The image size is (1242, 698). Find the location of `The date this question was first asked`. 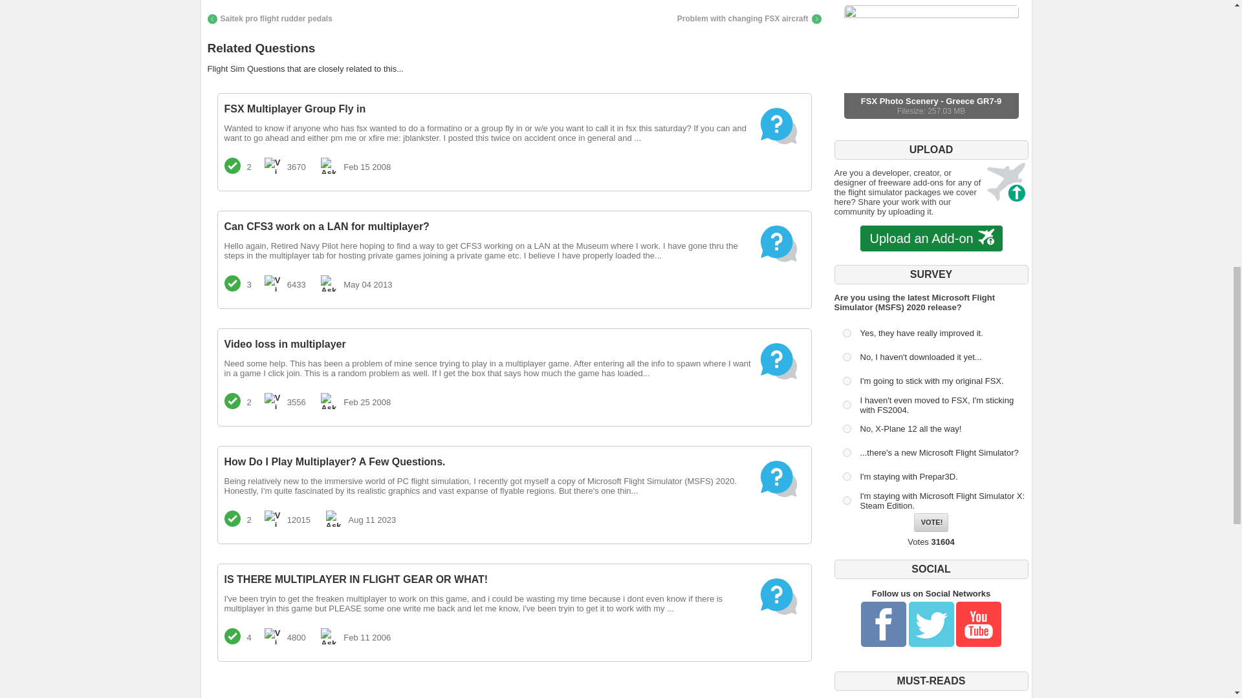

The date this question was first asked is located at coordinates (846, 332).